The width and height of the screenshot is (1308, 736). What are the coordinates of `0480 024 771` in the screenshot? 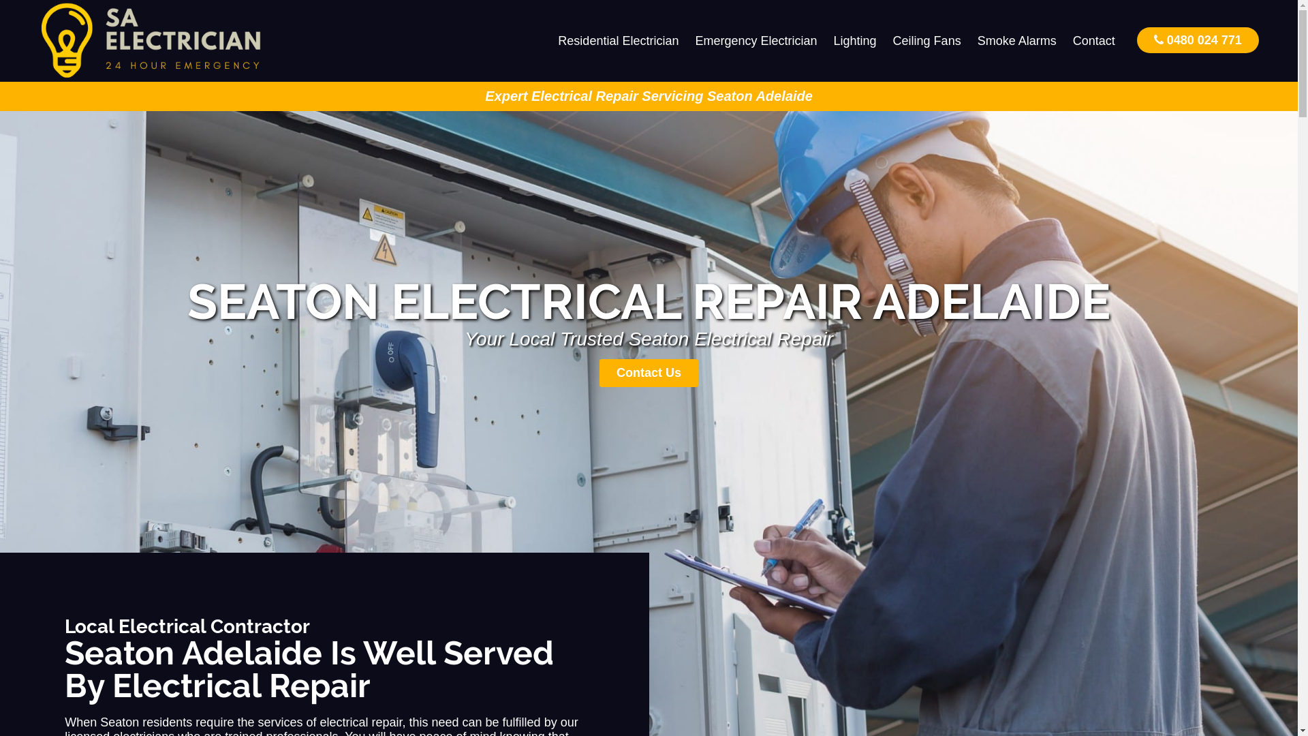 It's located at (1198, 40).